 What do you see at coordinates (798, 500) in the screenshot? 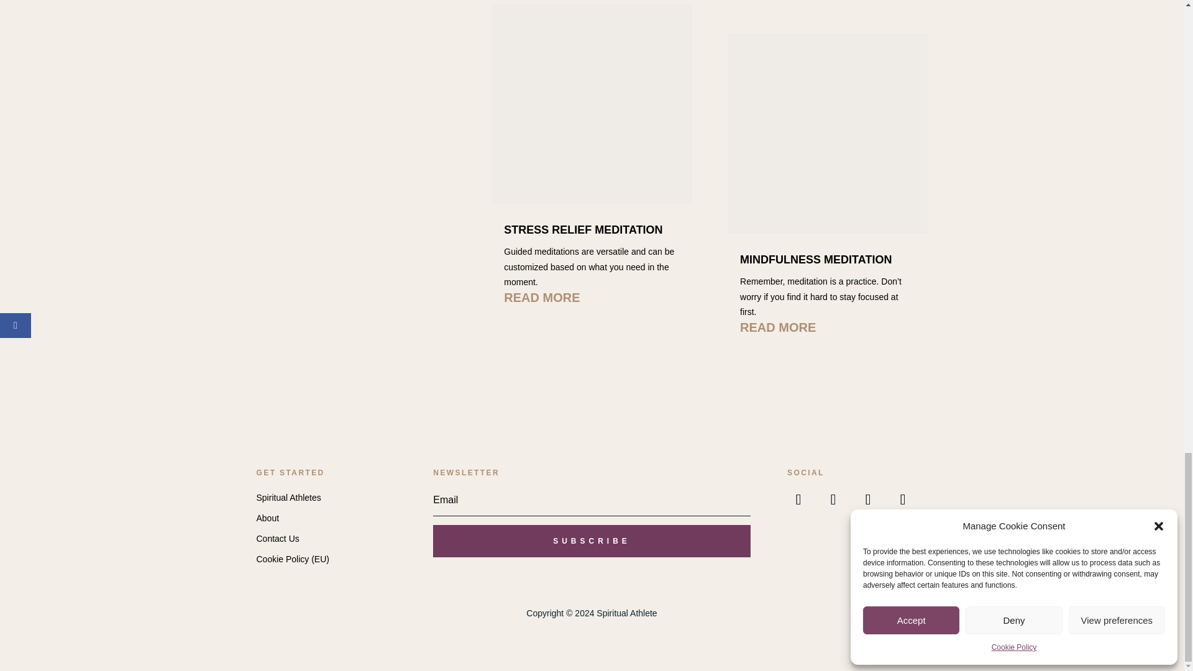
I see `Follow on Facebook` at bounding box center [798, 500].